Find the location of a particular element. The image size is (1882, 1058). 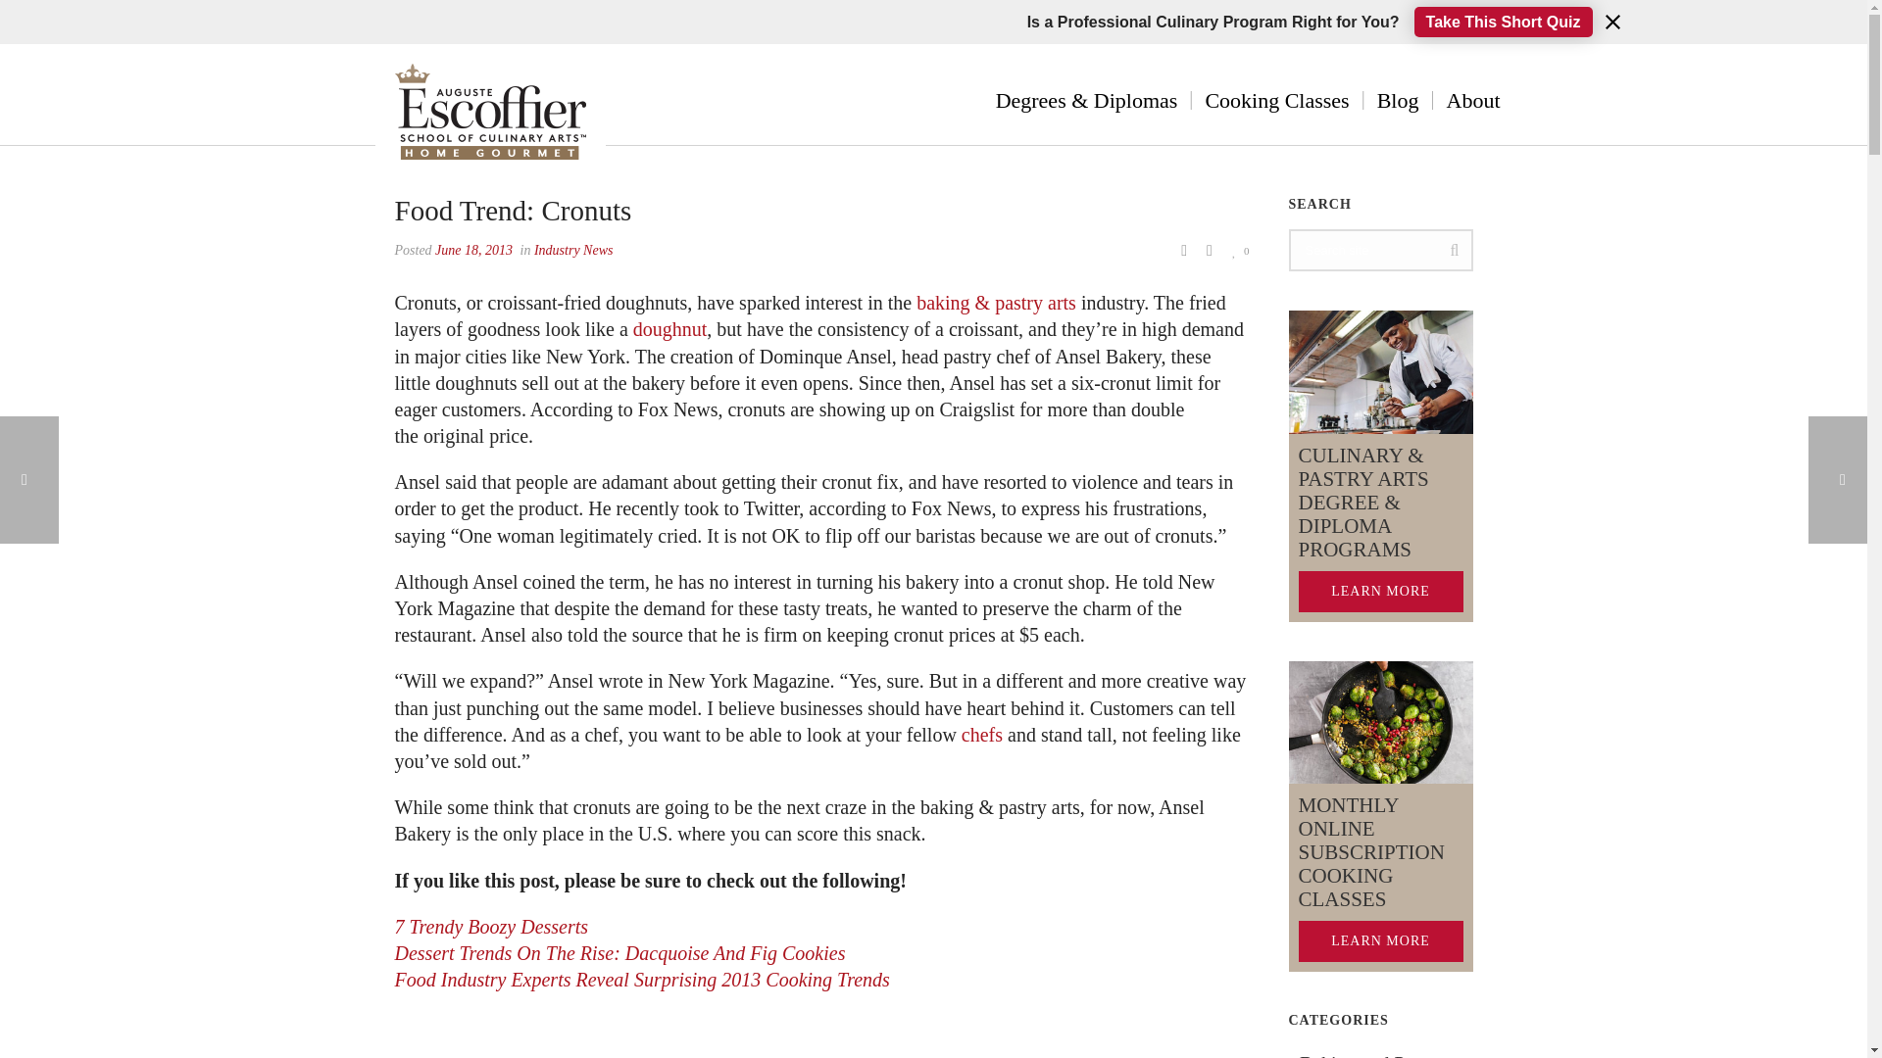

7 Trendy Boozy Desserts is located at coordinates (490, 927).